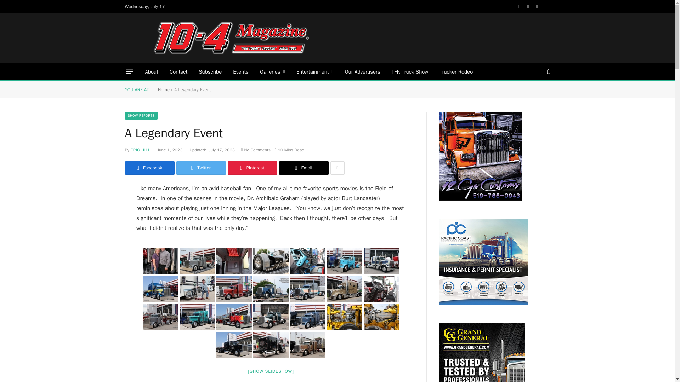 The image size is (680, 382). I want to click on Share via Email, so click(304, 168).